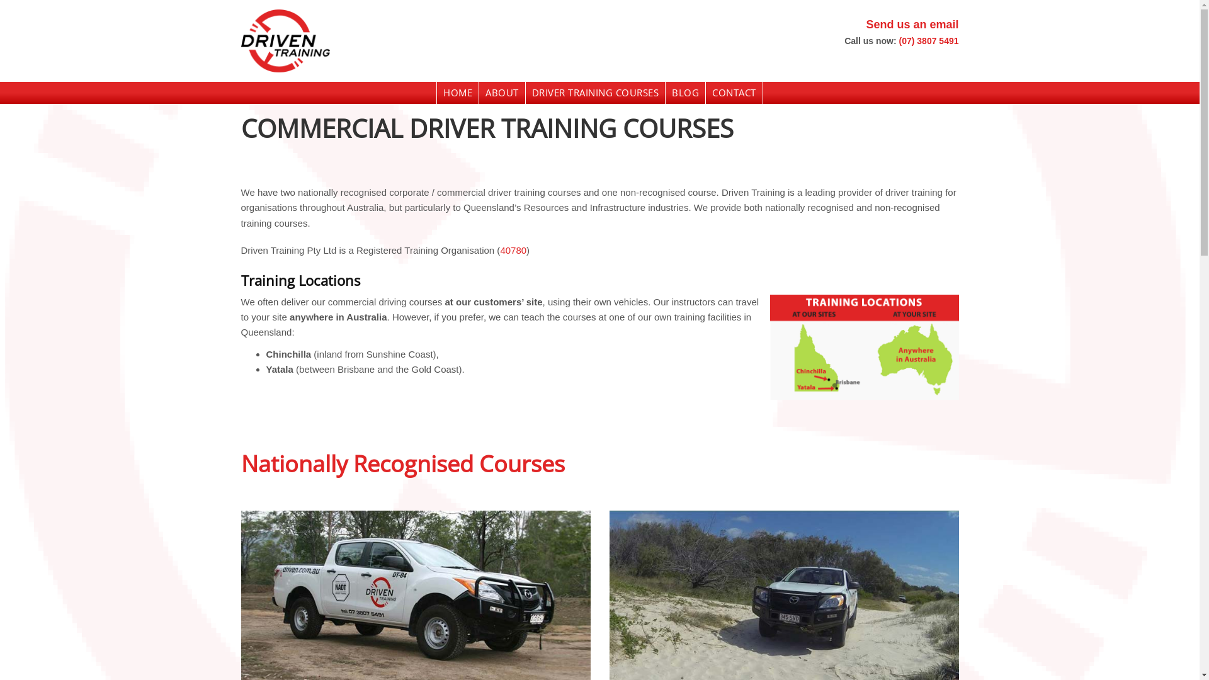 Image resolution: width=1209 pixels, height=680 pixels. What do you see at coordinates (685, 93) in the screenshot?
I see `BLOG` at bounding box center [685, 93].